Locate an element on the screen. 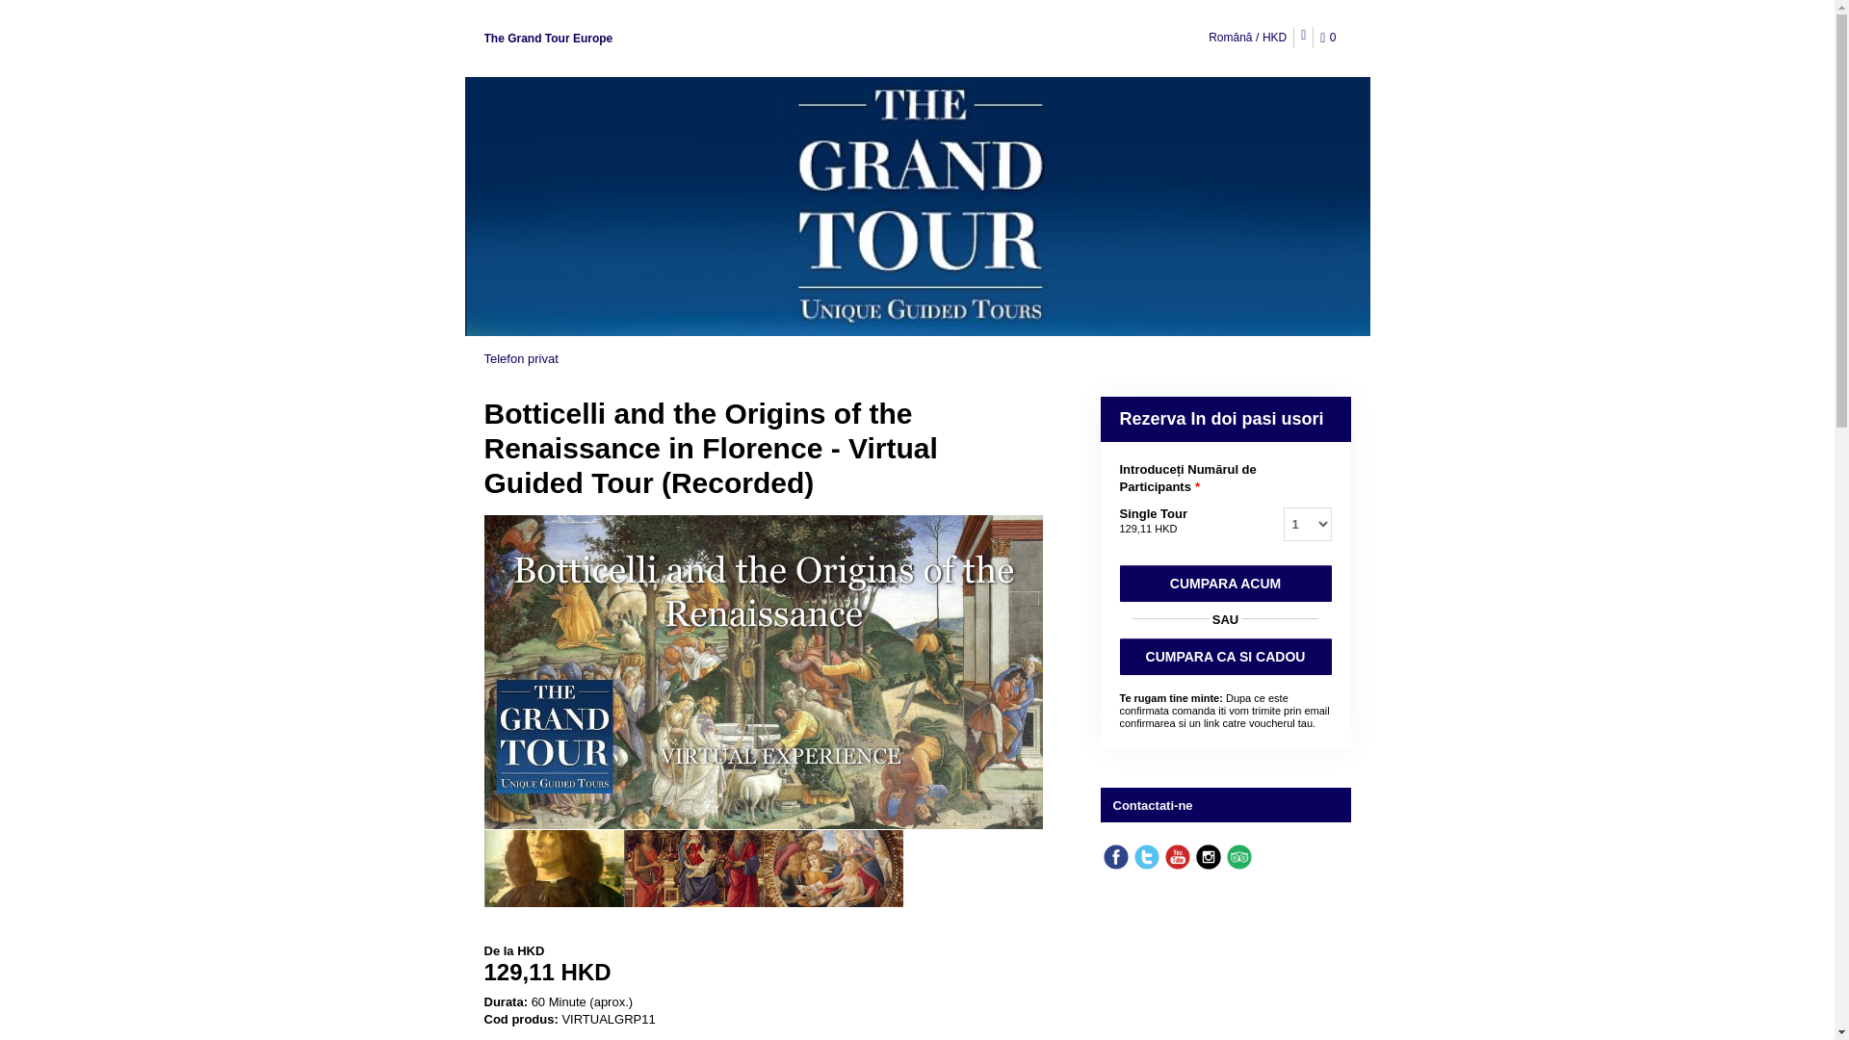 The height and width of the screenshot is (1040, 1849). Estimated conversion from 15 is located at coordinates (1147, 529).